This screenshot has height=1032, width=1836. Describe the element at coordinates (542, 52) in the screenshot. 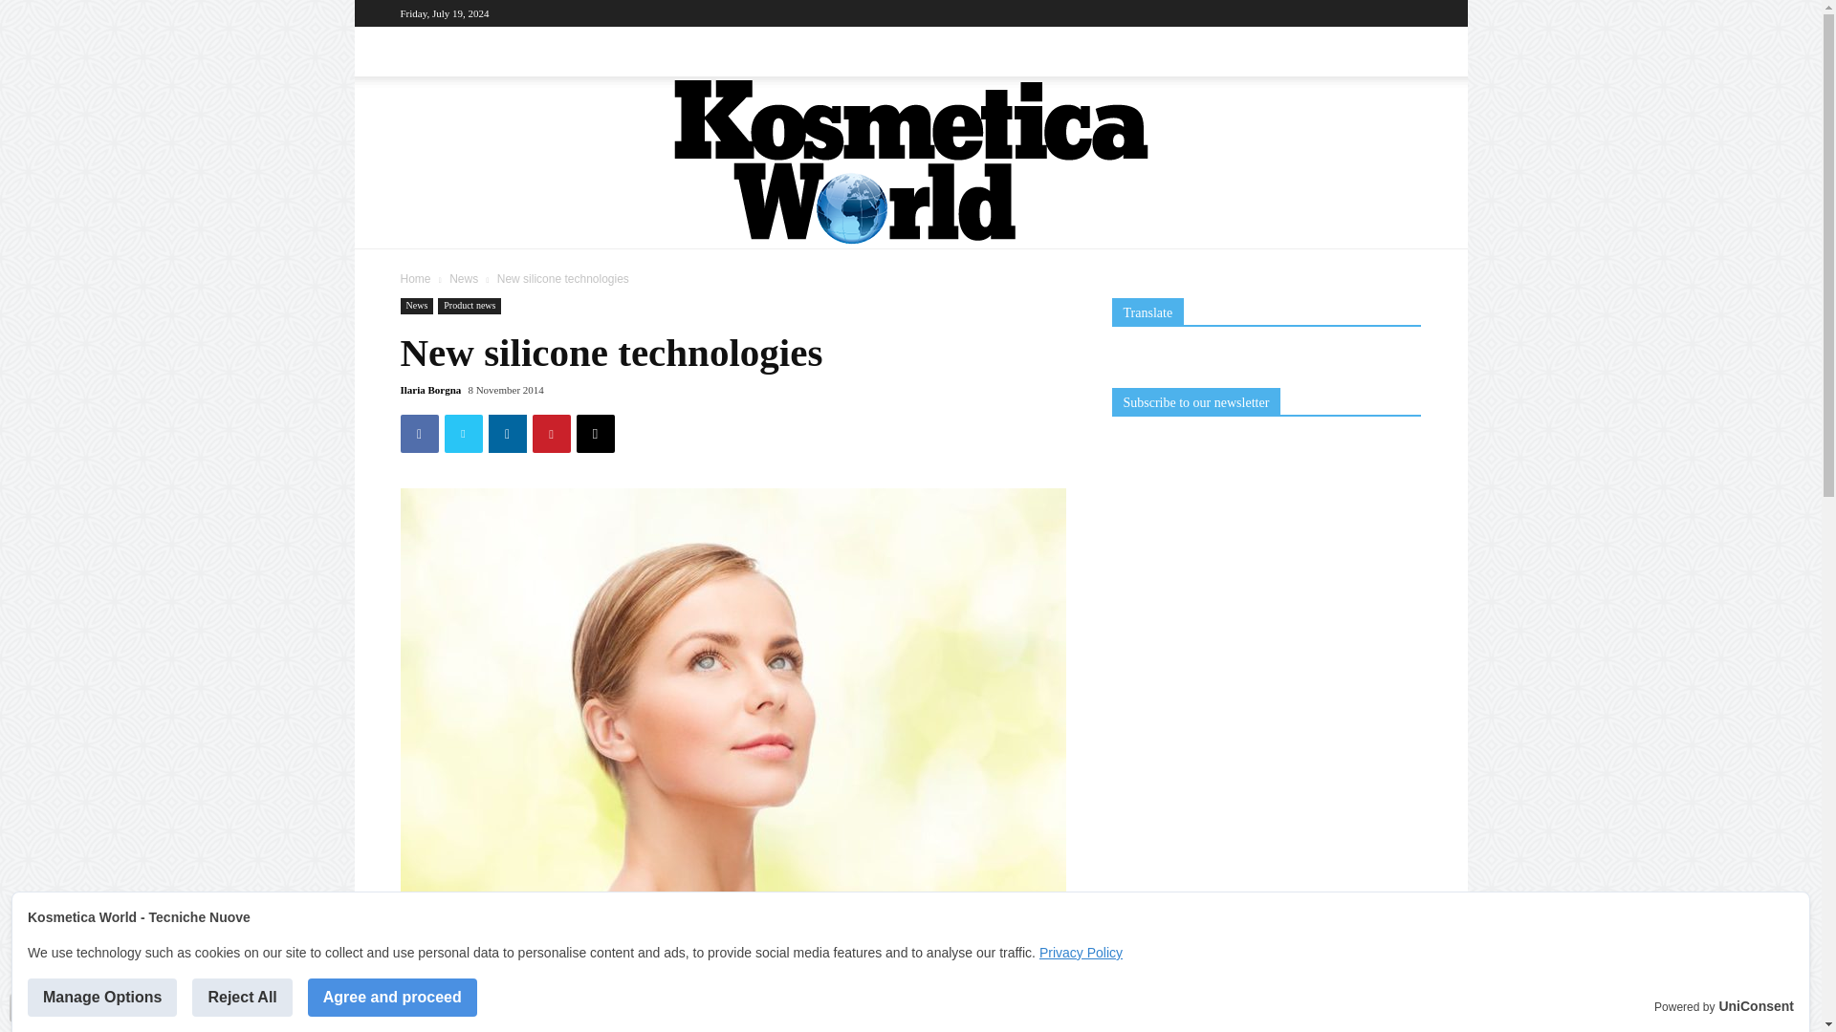

I see `PACKAGING` at that location.